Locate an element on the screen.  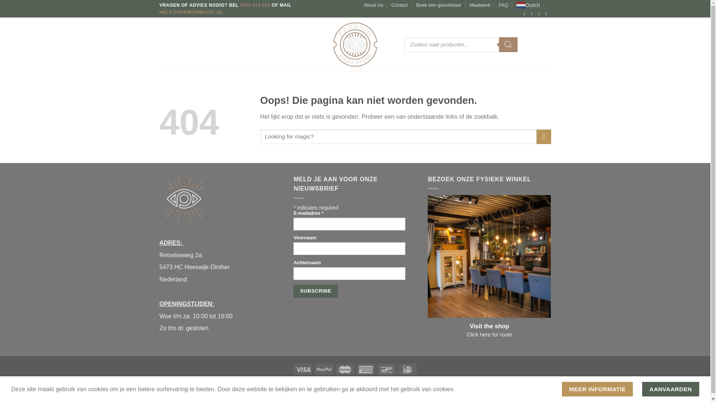
Volg ons op Instagram is located at coordinates (533, 14).